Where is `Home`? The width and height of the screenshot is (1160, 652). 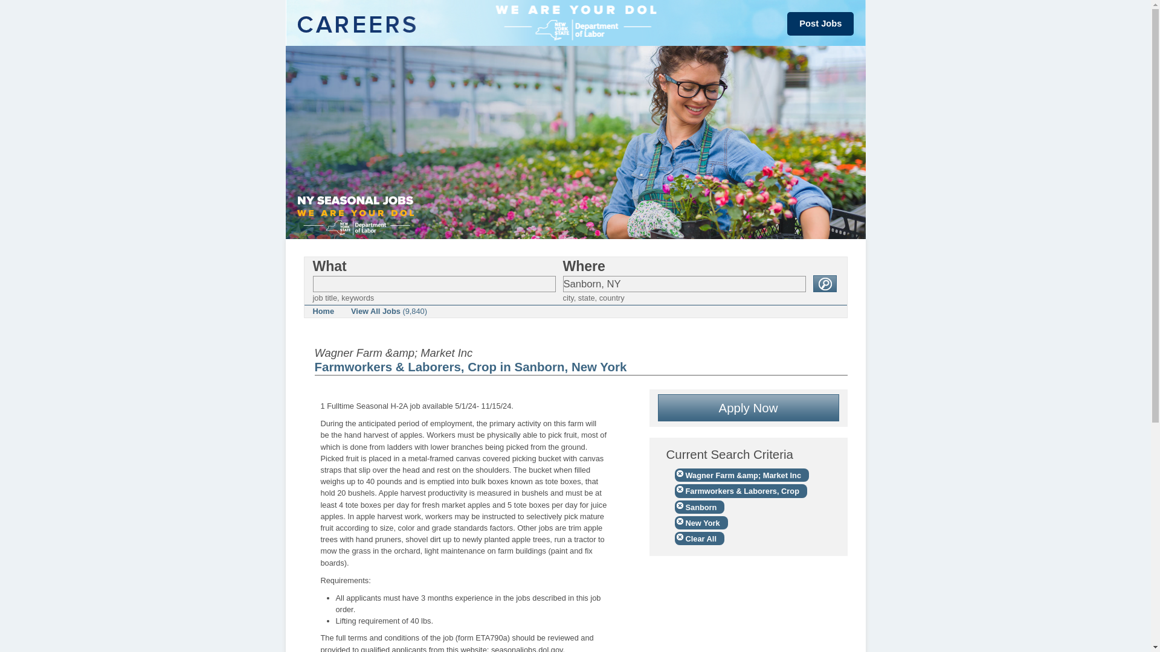
Home is located at coordinates (324, 312).